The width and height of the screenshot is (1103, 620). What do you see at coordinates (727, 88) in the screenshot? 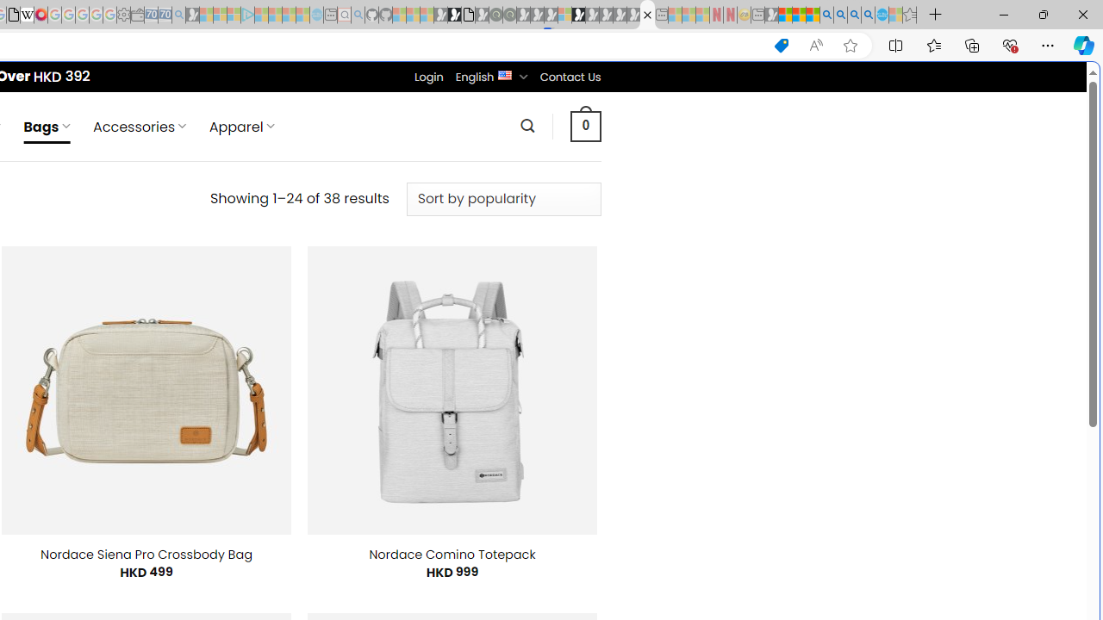
I see `Close split screen` at bounding box center [727, 88].